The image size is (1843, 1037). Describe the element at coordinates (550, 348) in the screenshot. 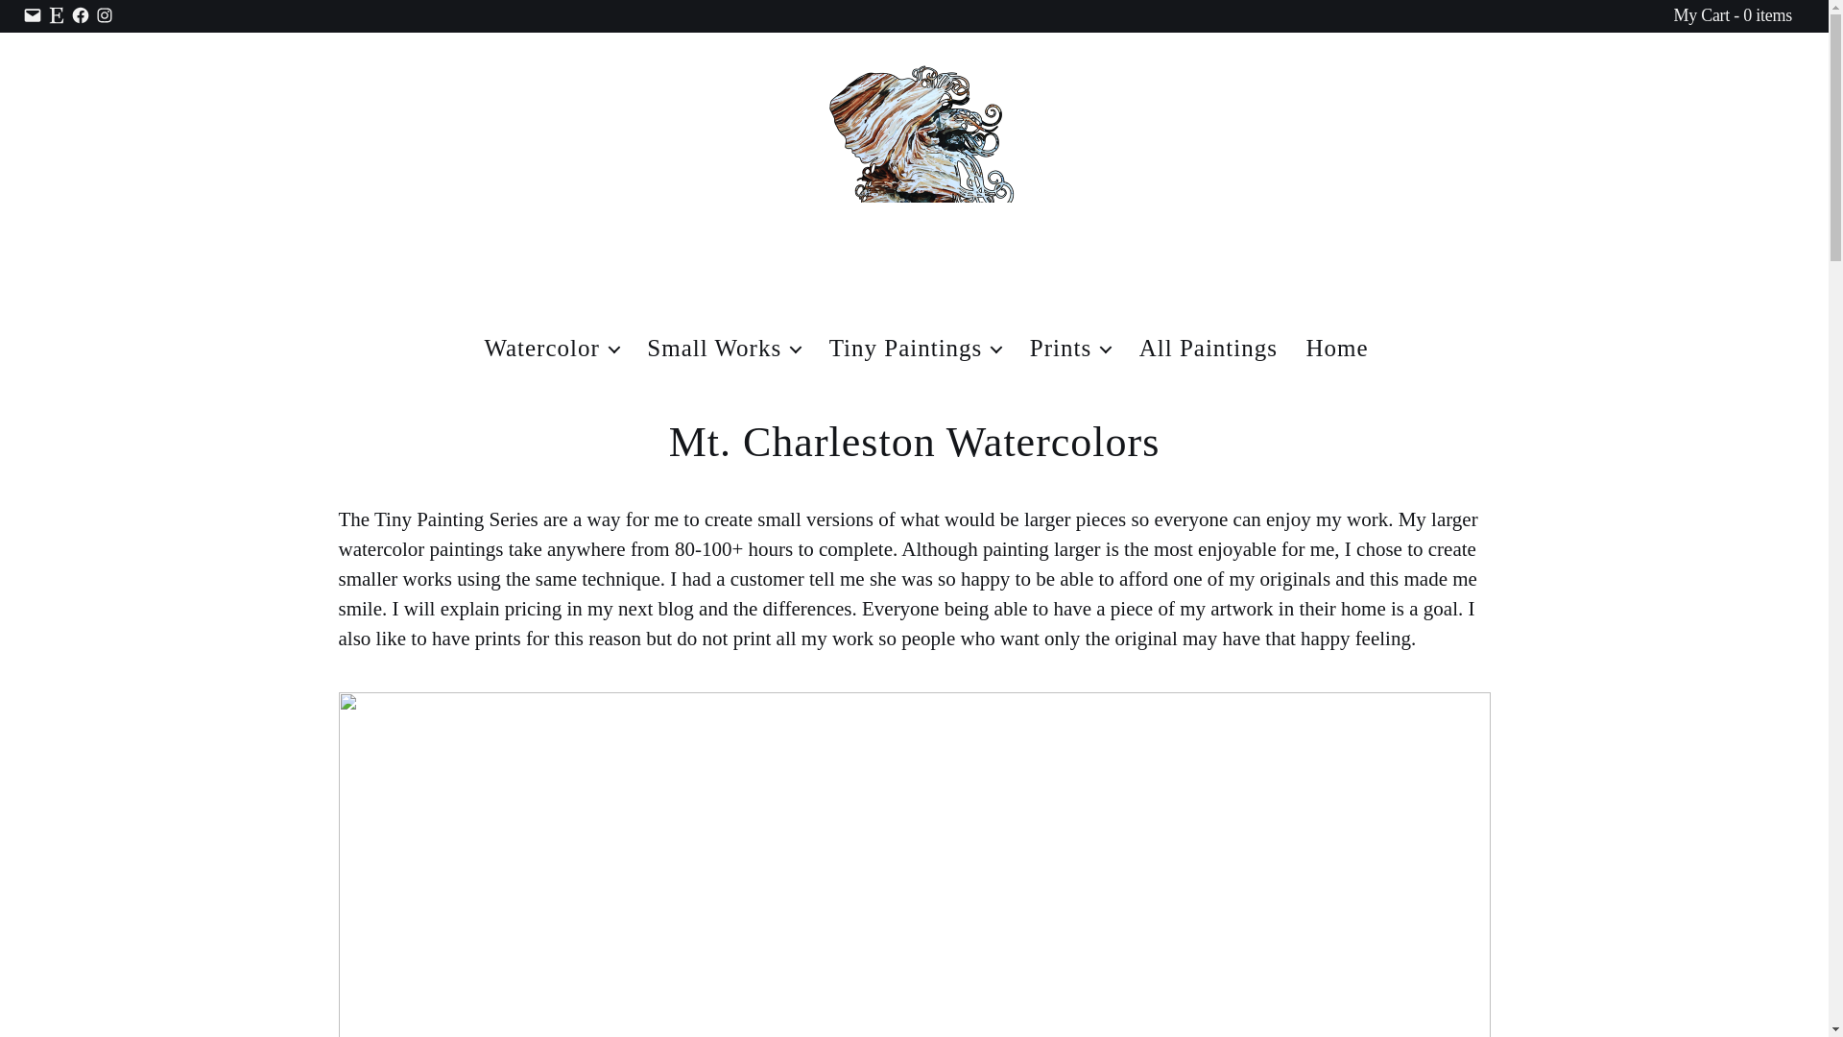

I see `Watercolor Paintings` at that location.